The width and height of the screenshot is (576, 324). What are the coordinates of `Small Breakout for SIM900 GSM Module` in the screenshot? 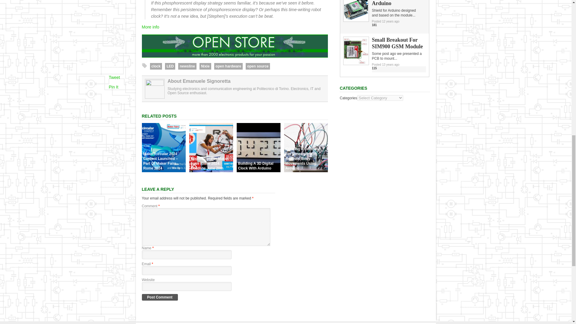 It's located at (356, 63).